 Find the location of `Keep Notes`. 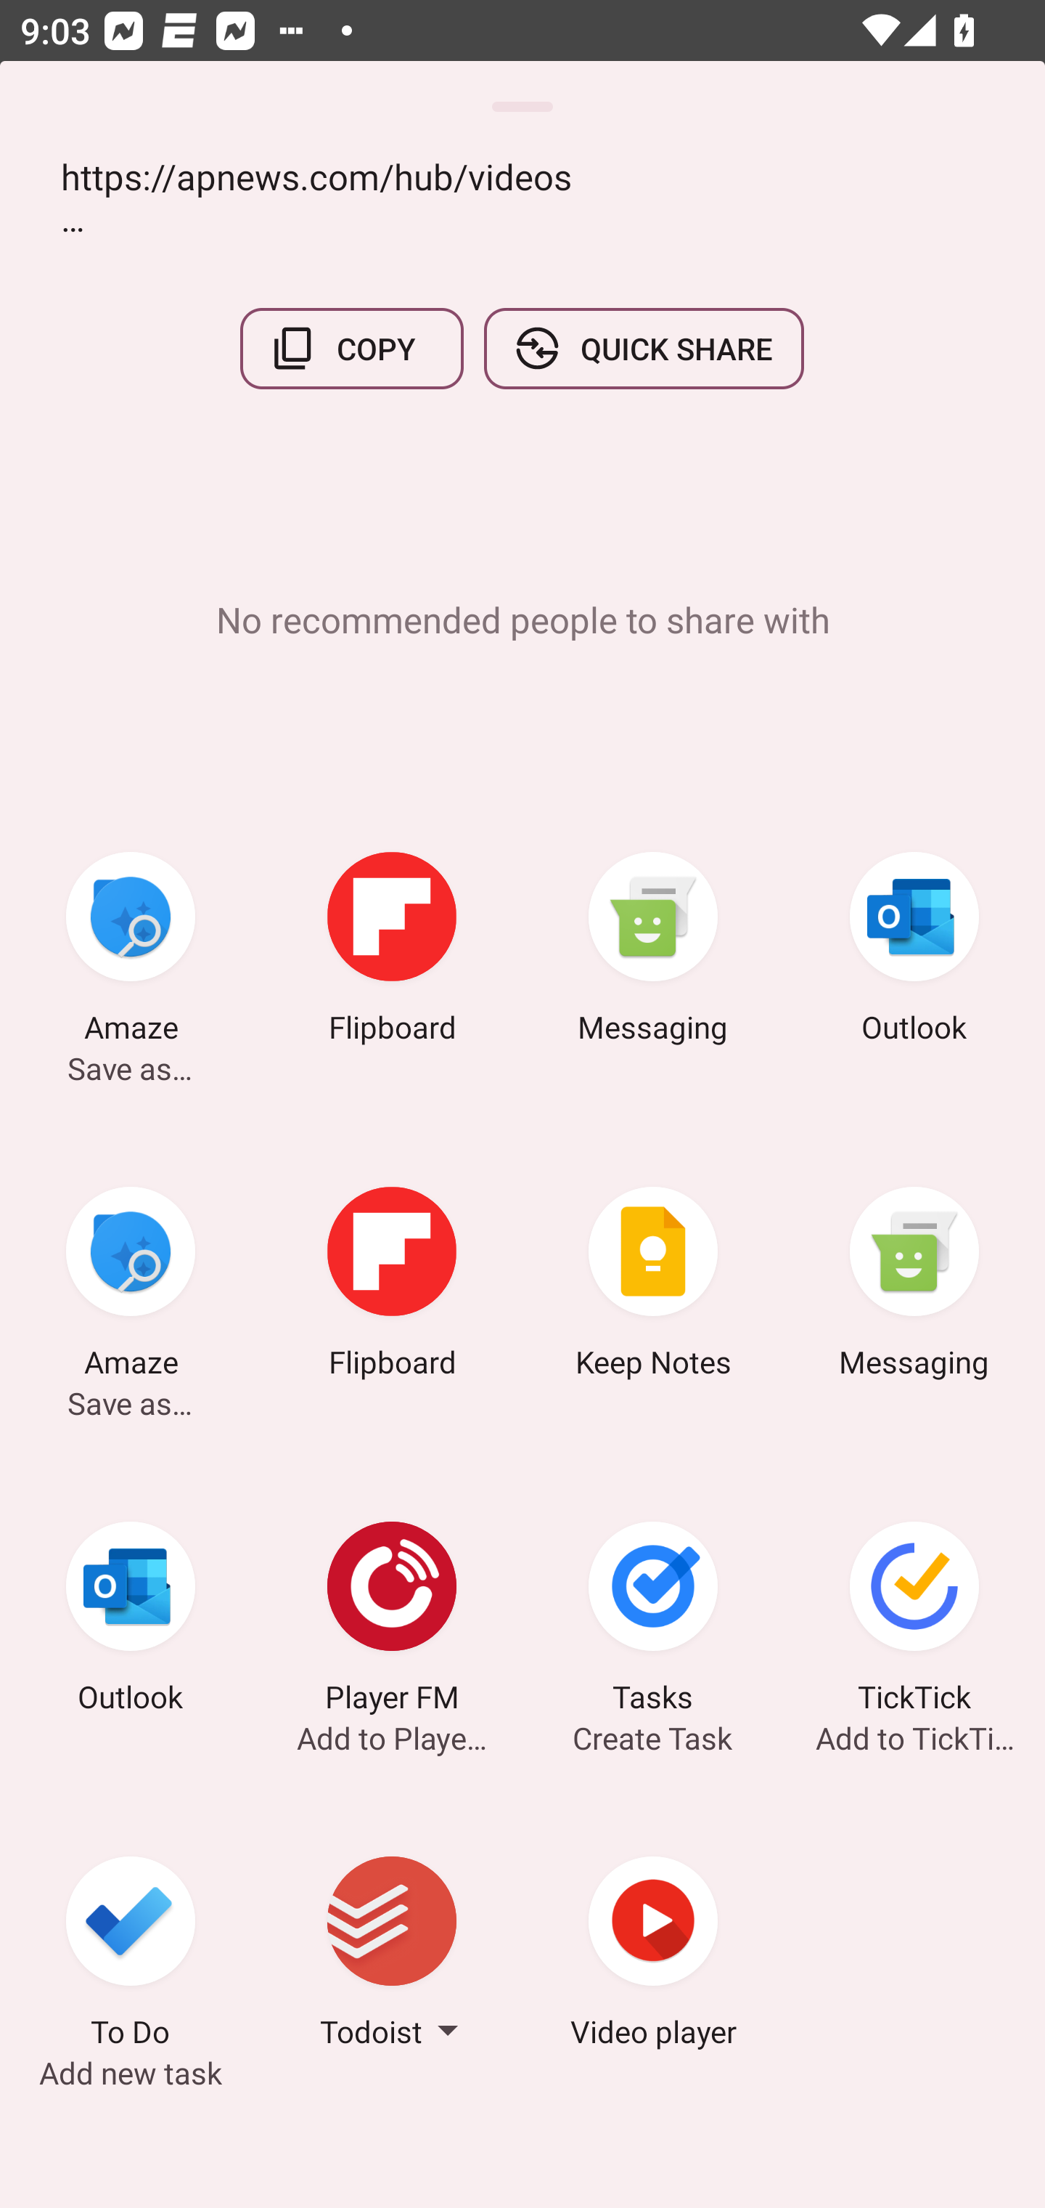

Keep Notes is located at coordinates (653, 1287).